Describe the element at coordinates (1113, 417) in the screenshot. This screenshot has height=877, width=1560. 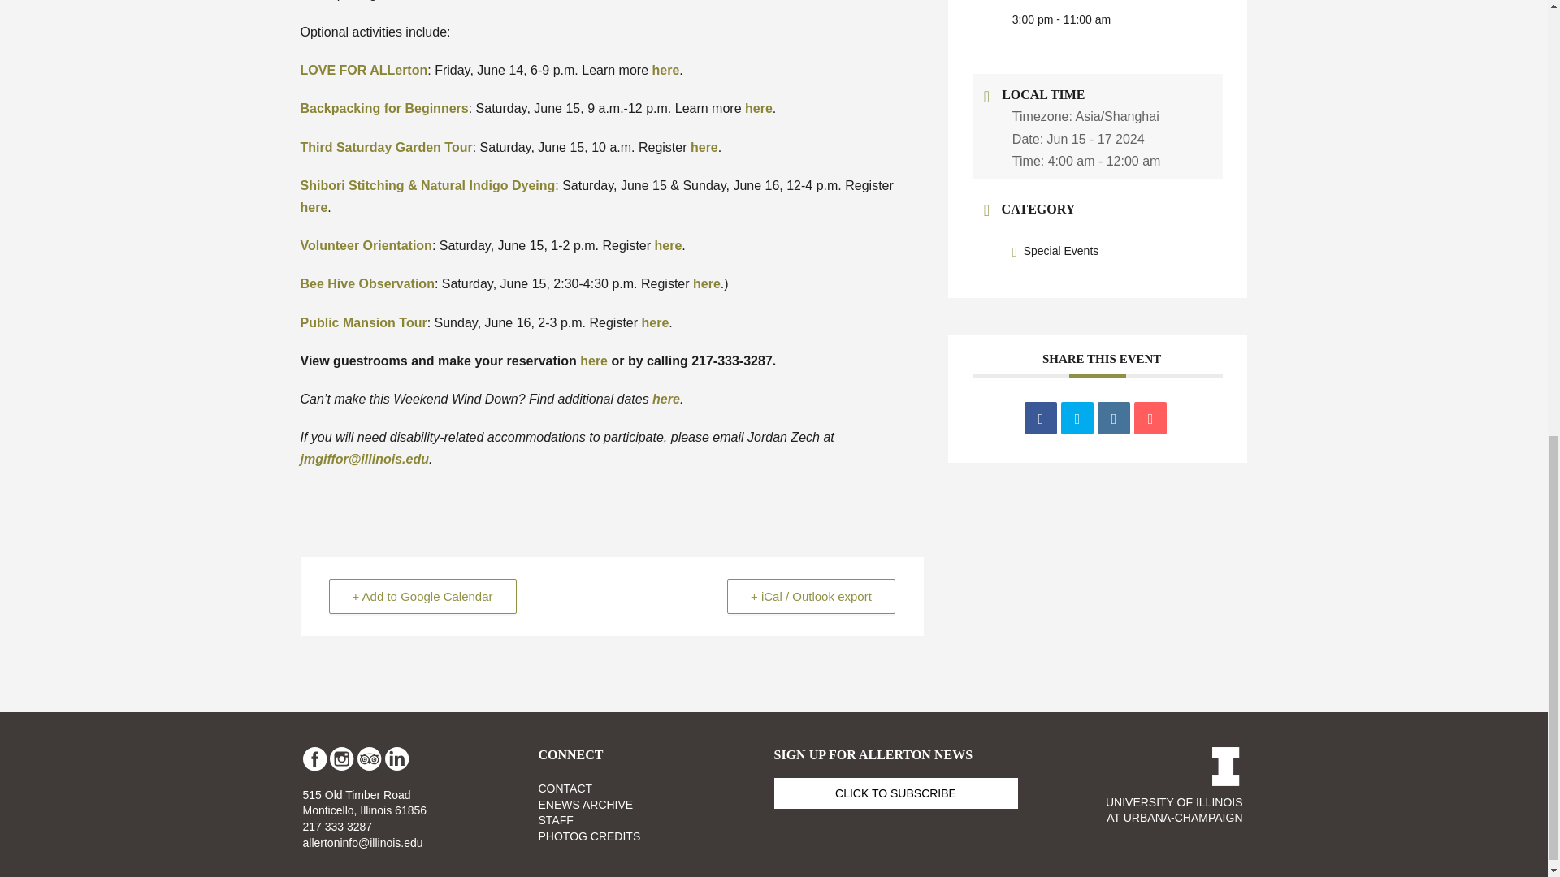
I see `Linkedin` at that location.